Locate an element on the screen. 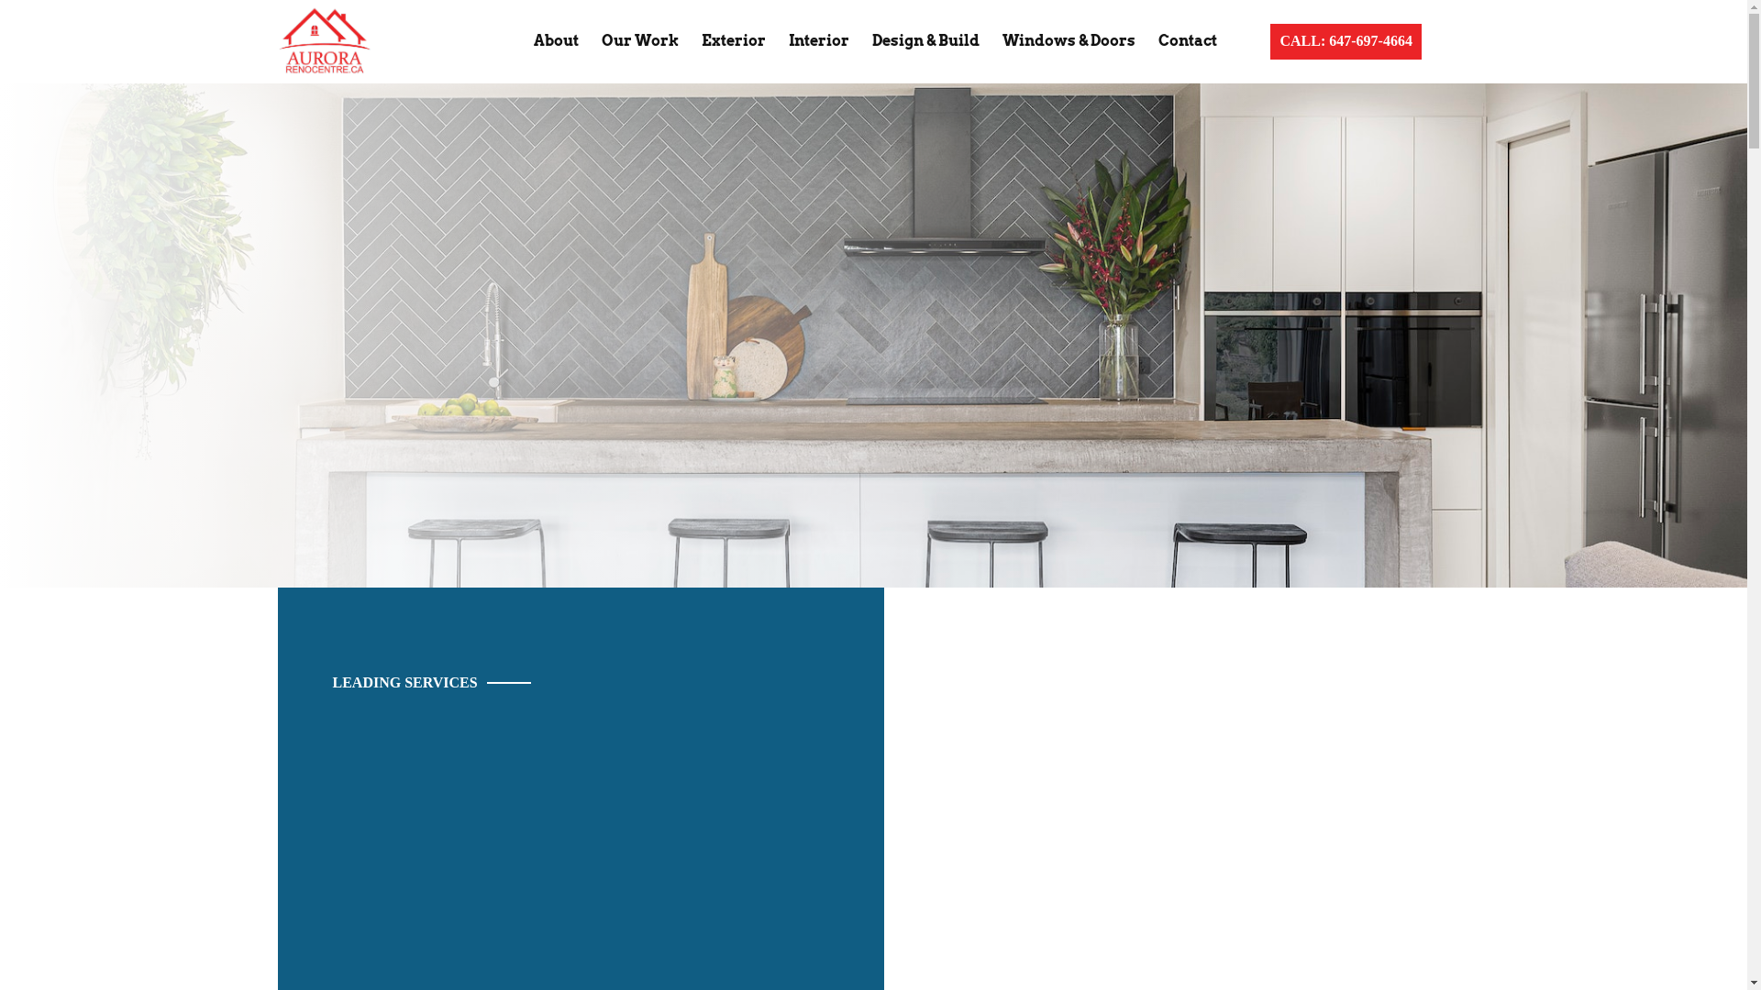  About is located at coordinates (556, 41).